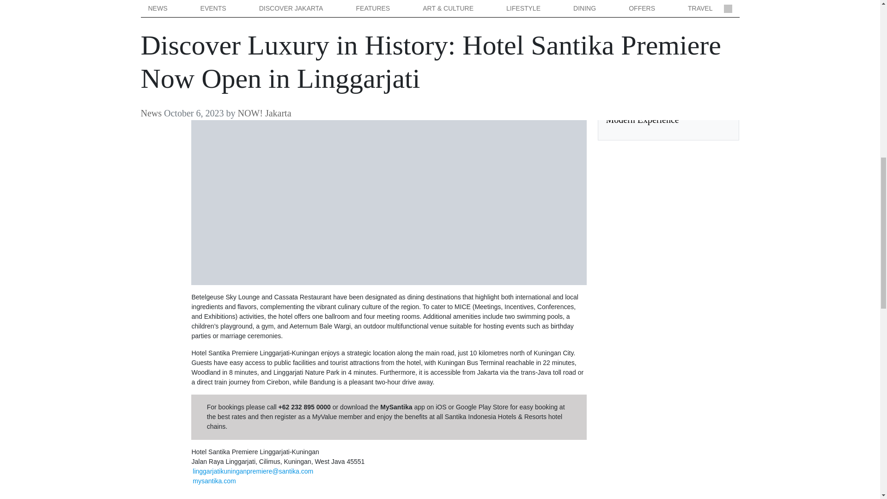 The width and height of the screenshot is (887, 499). What do you see at coordinates (622, 18) in the screenshot?
I see `Stay Offers` at bounding box center [622, 18].